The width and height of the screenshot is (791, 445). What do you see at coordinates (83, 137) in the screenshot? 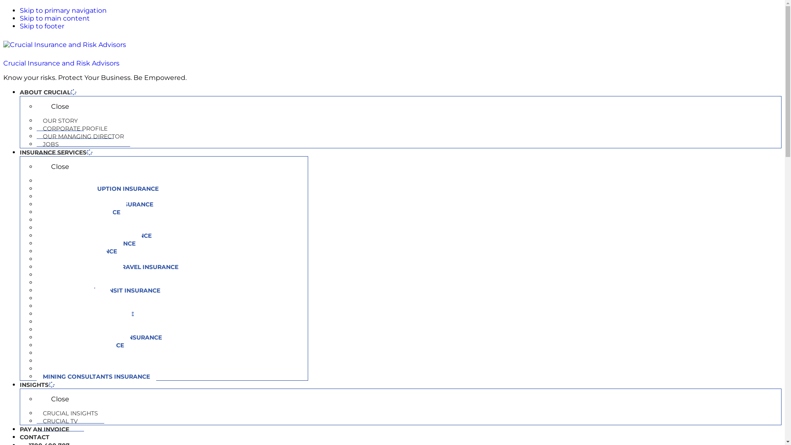
I see `OUR MANAGING DIRECTOR` at bounding box center [83, 137].